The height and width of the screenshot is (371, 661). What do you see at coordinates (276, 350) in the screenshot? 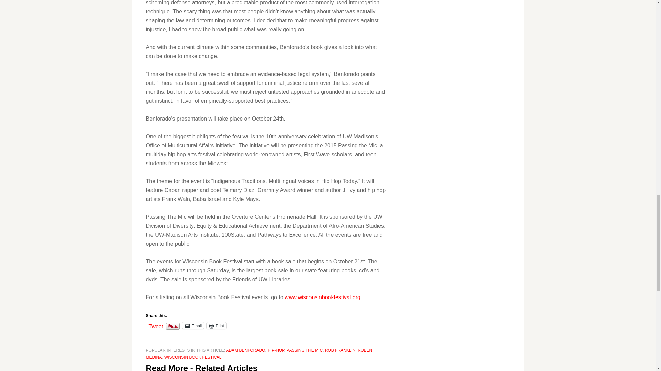
I see `HIP-HOP` at bounding box center [276, 350].